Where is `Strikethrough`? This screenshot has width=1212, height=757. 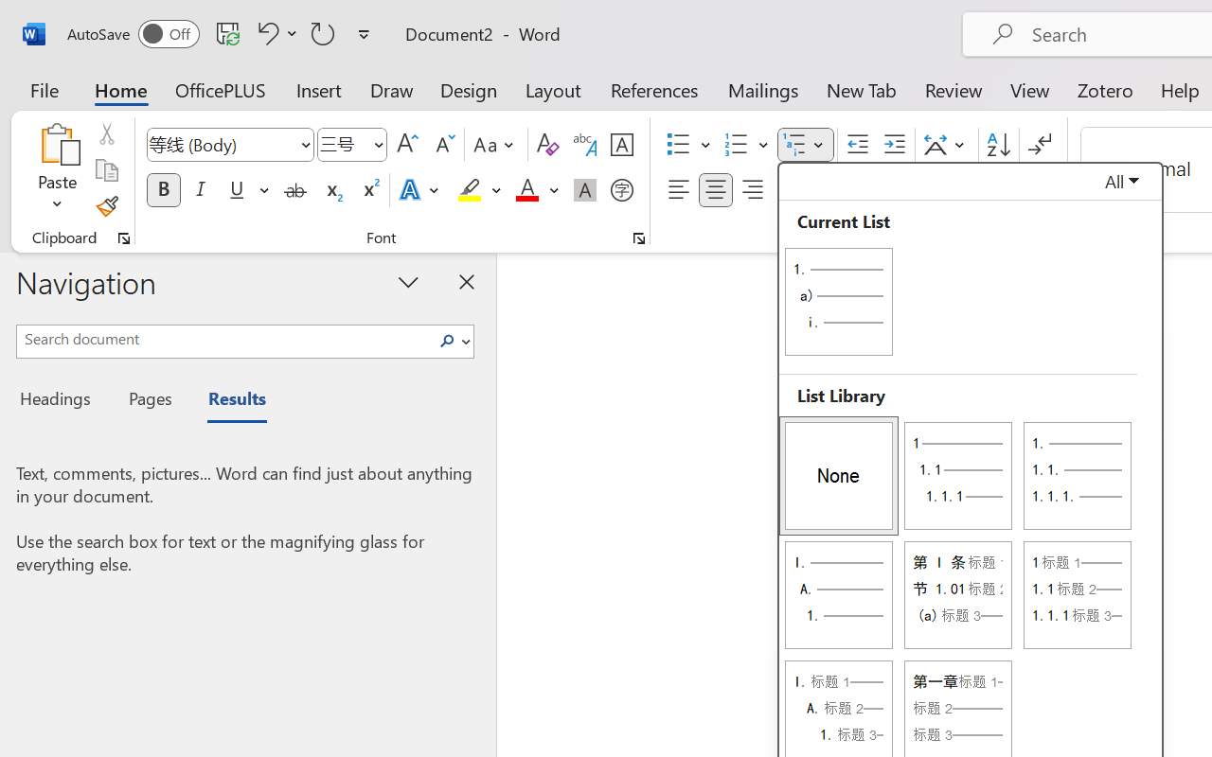
Strikethrough is located at coordinates (295, 190).